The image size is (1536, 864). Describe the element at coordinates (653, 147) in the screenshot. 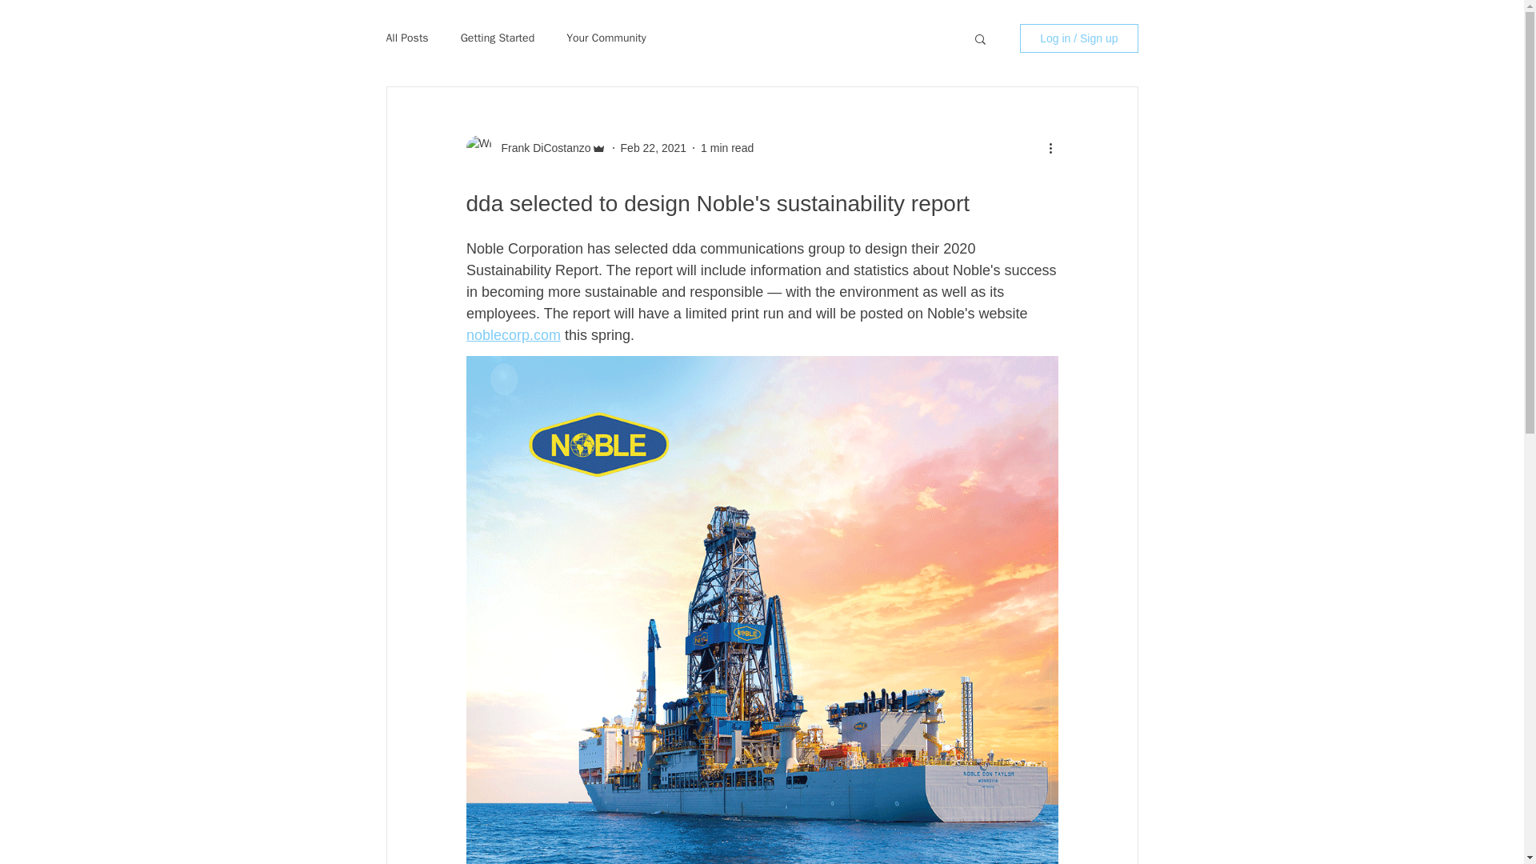

I see `Feb 22, 2021` at that location.